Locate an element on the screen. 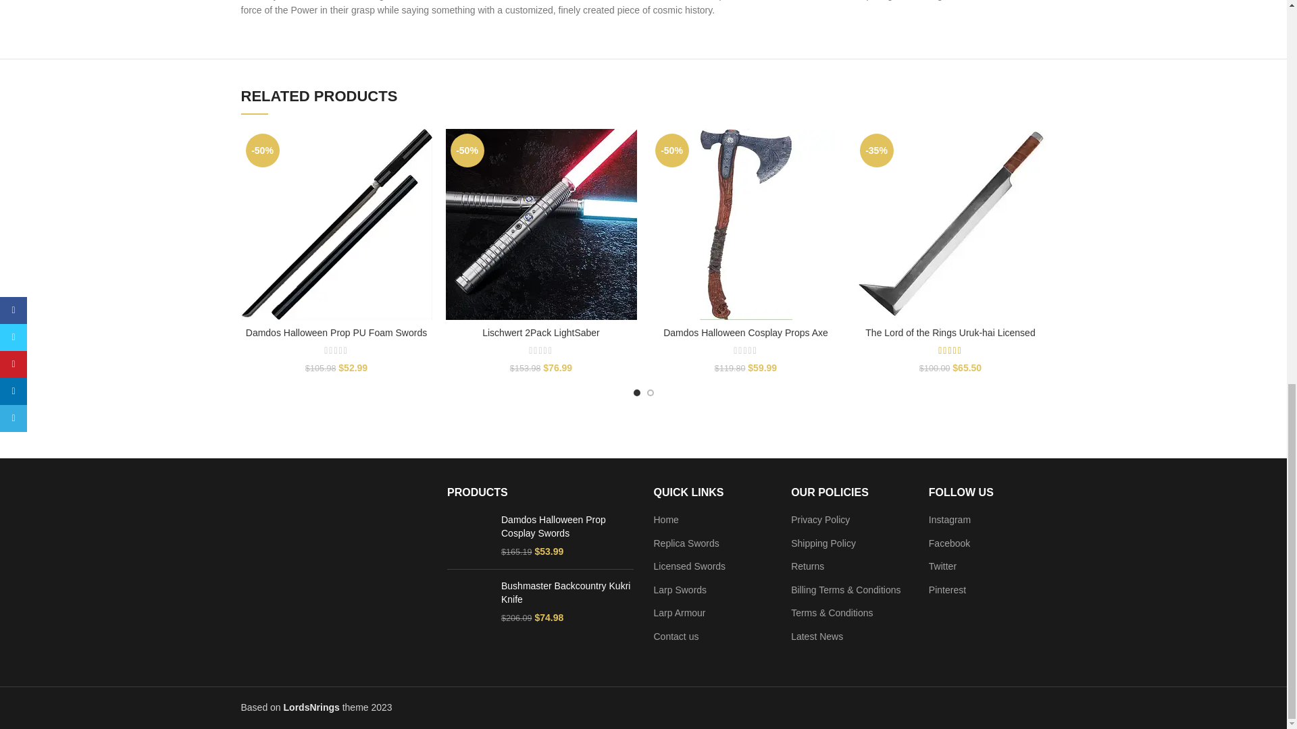  Bushmaster Backcountry Kukri Knife is located at coordinates (469, 602).